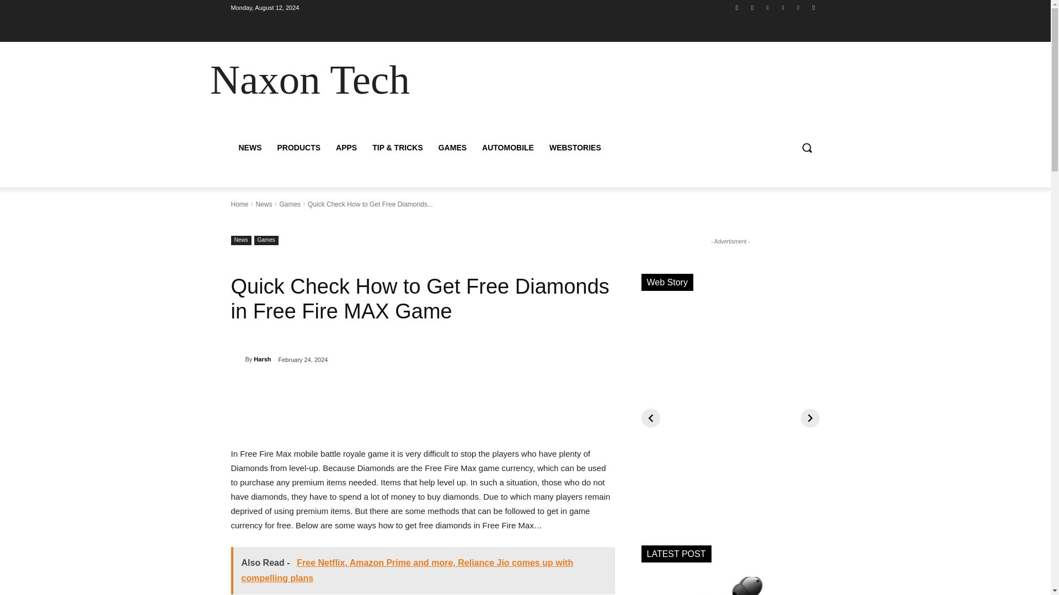  Describe the element at coordinates (264, 204) in the screenshot. I see `News` at that location.